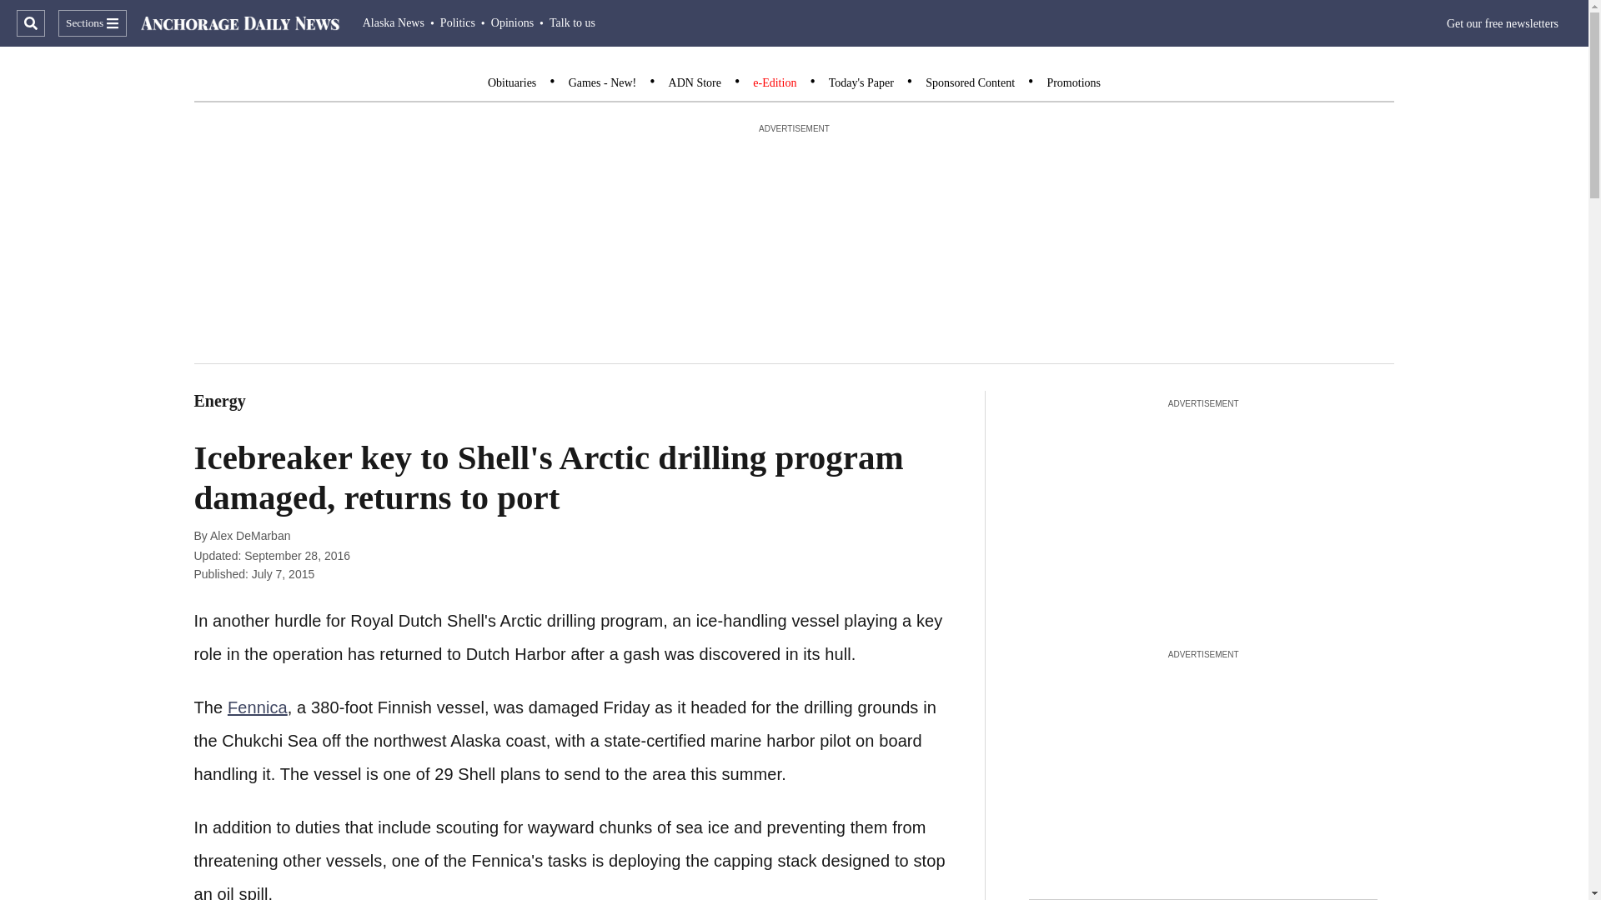 This screenshot has height=900, width=1601. What do you see at coordinates (92, 23) in the screenshot?
I see `Sections` at bounding box center [92, 23].